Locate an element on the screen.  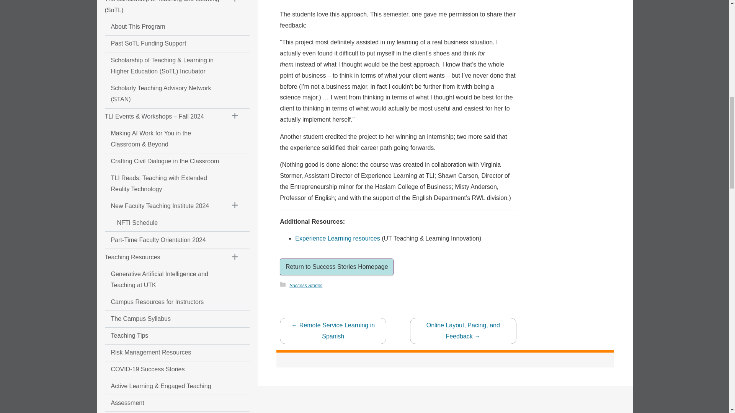
TLI Reads: Teaching with Extended Reality Technology is located at coordinates (163, 184).